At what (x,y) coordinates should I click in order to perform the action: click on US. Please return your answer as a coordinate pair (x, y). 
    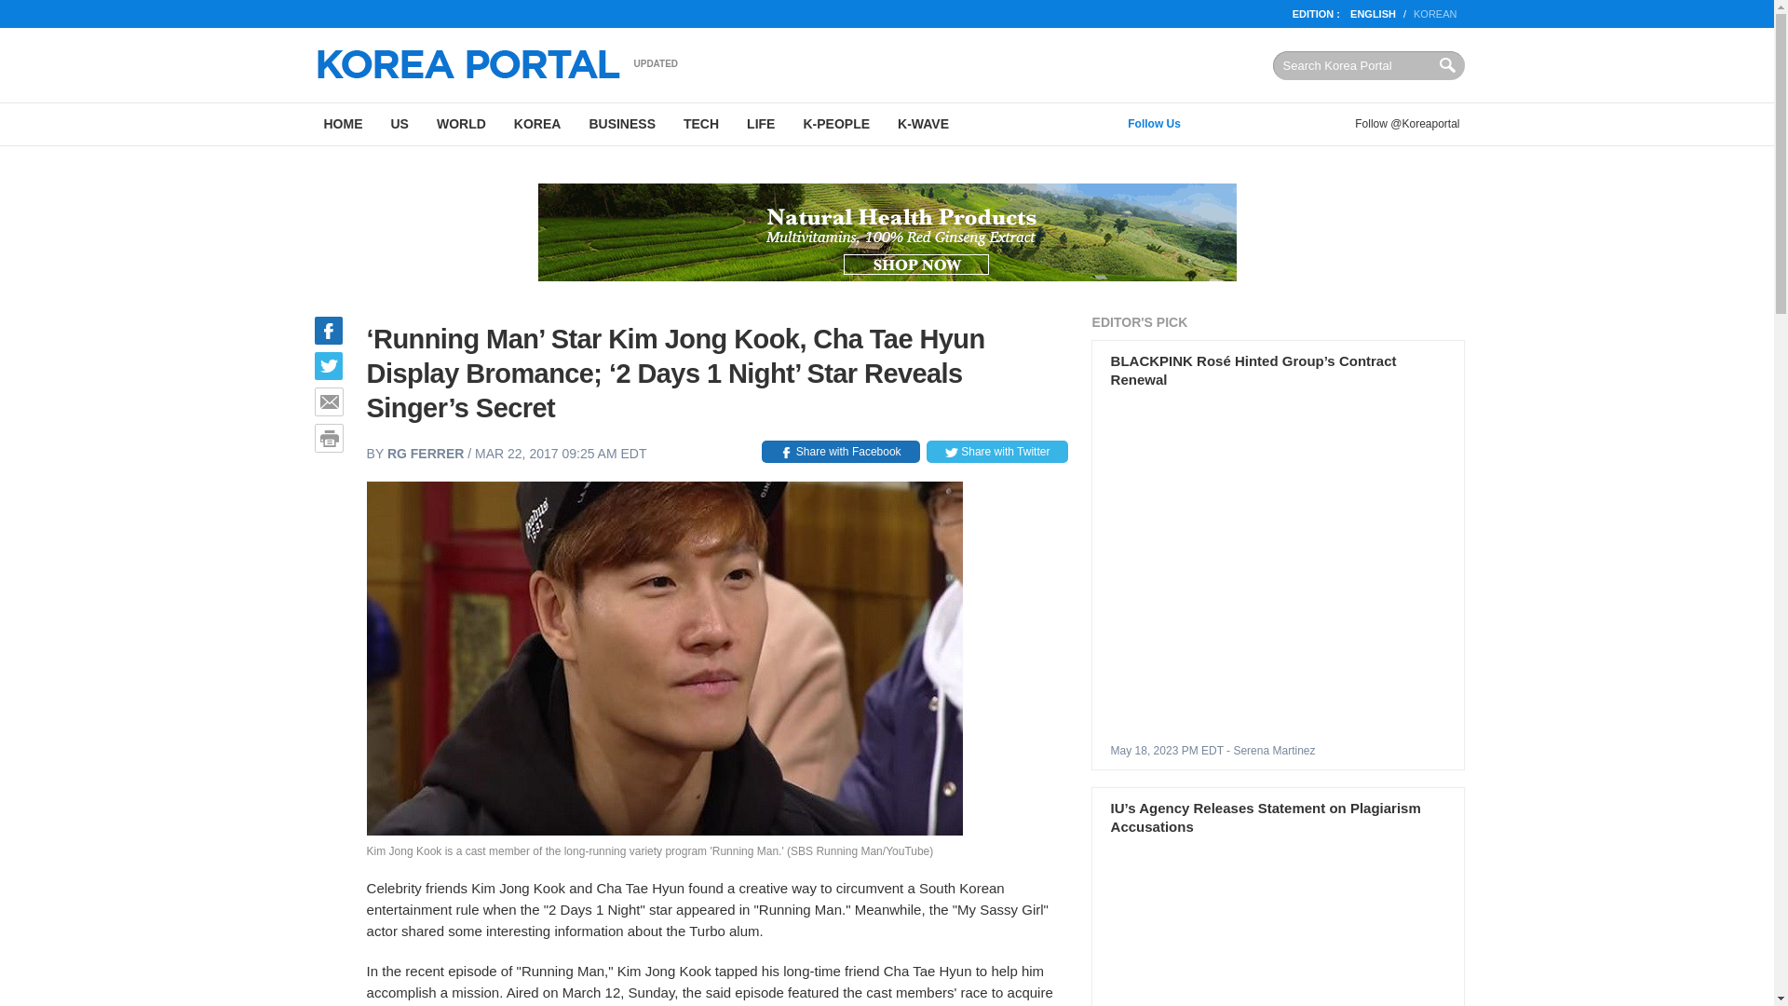
    Looking at the image, I should click on (399, 124).